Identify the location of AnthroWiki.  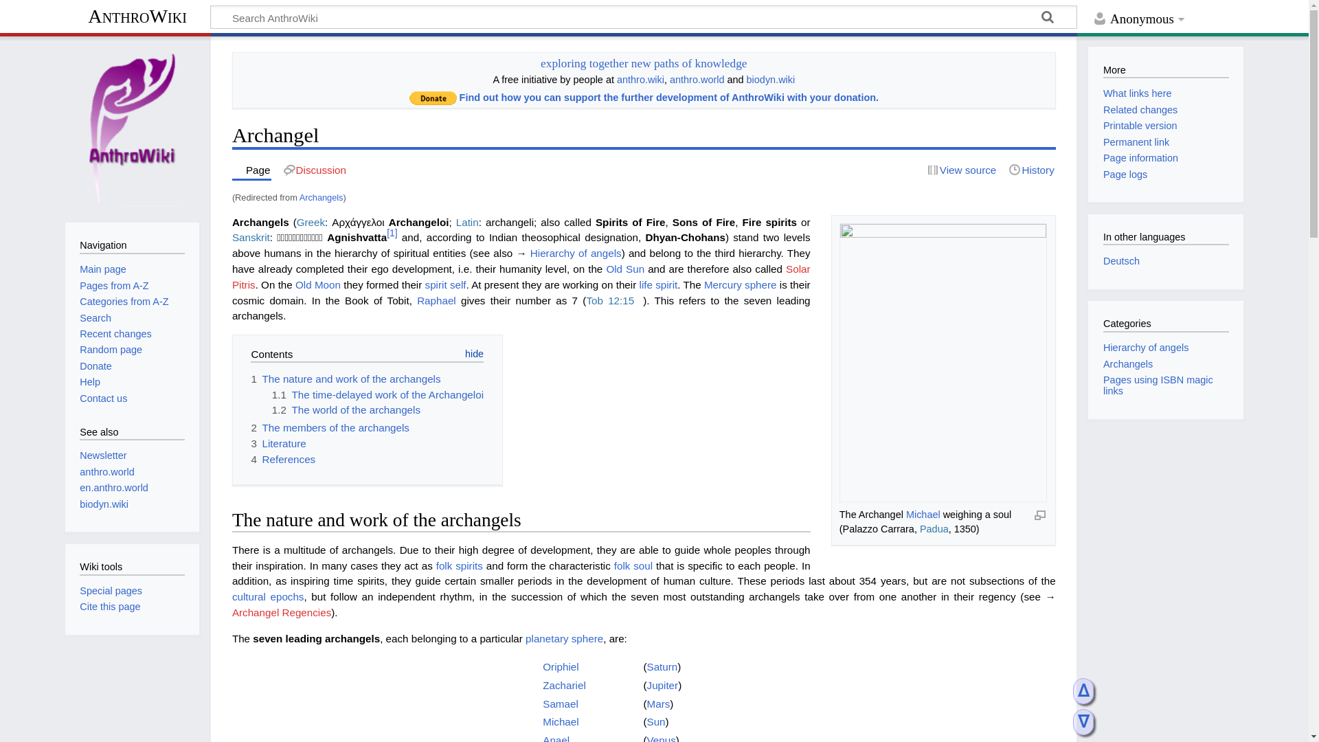
(137, 18).